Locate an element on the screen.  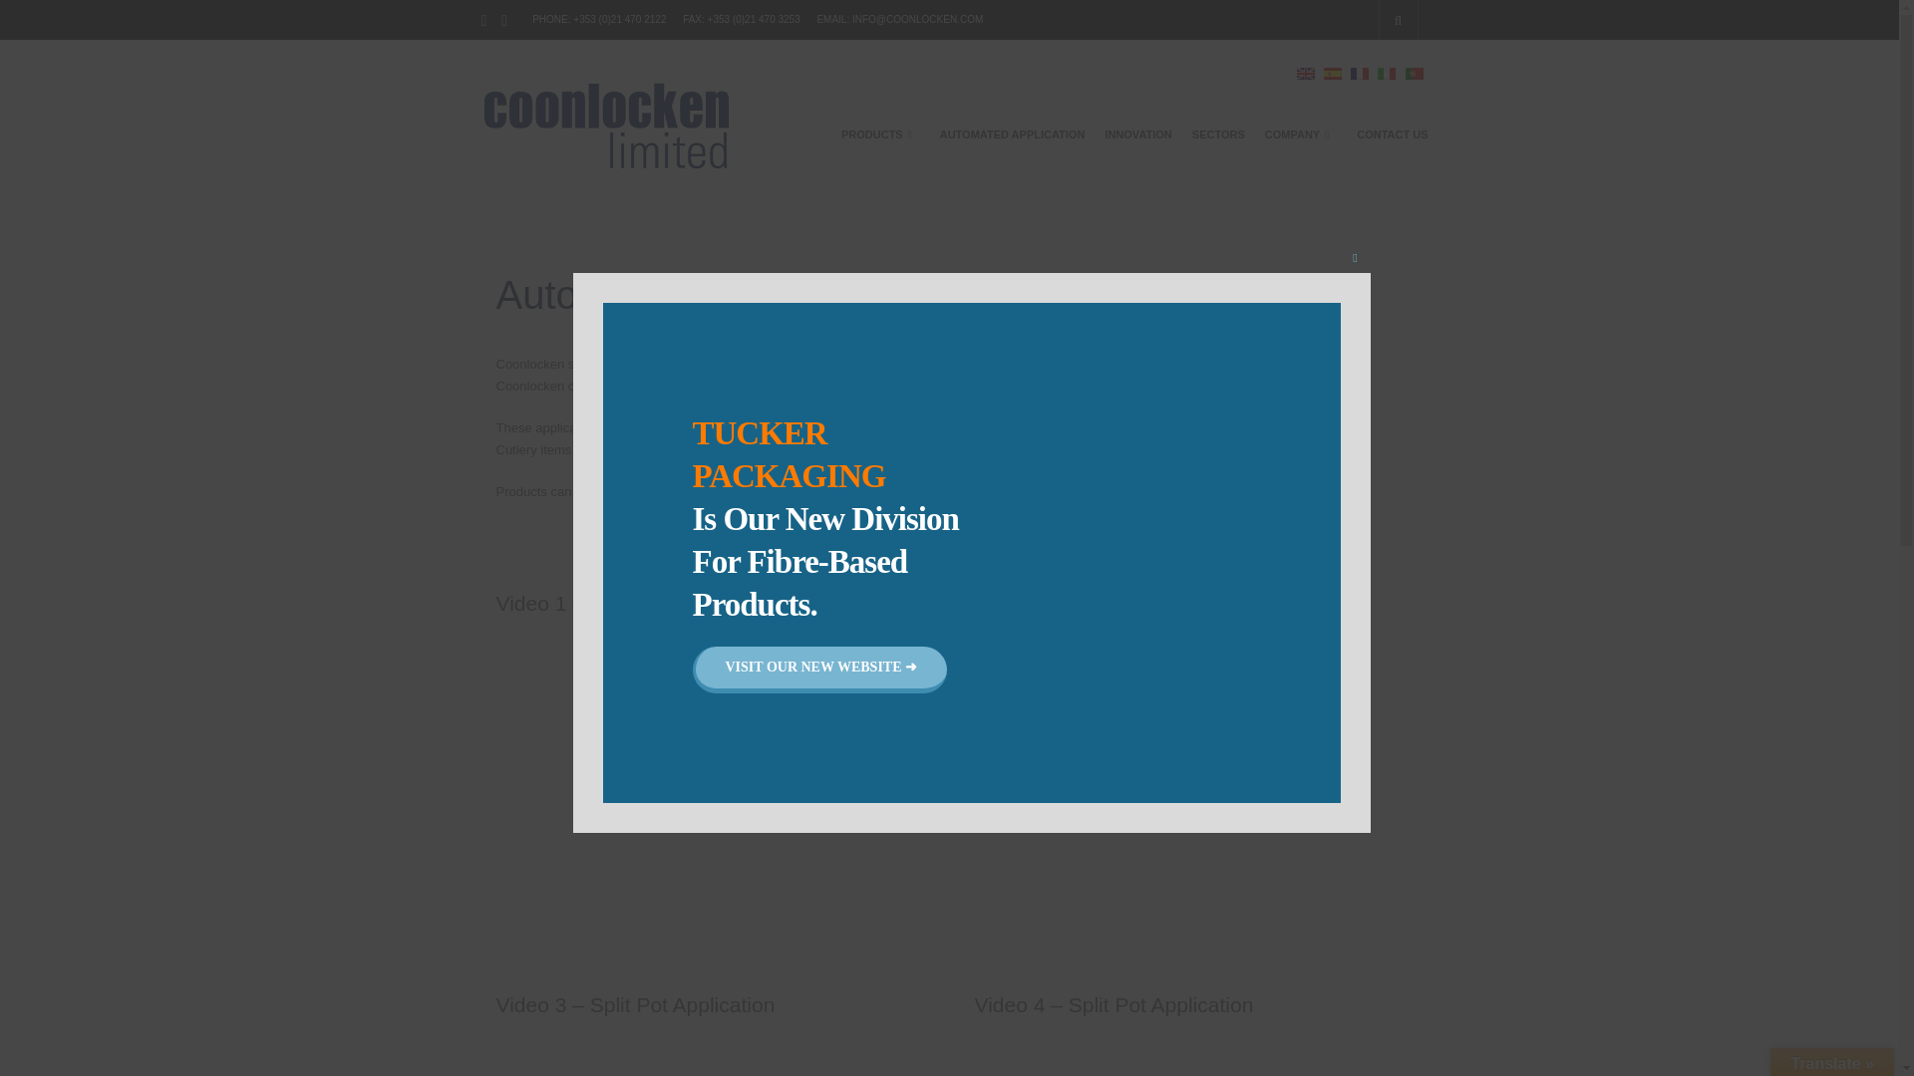
contact us is located at coordinates (1155, 492).